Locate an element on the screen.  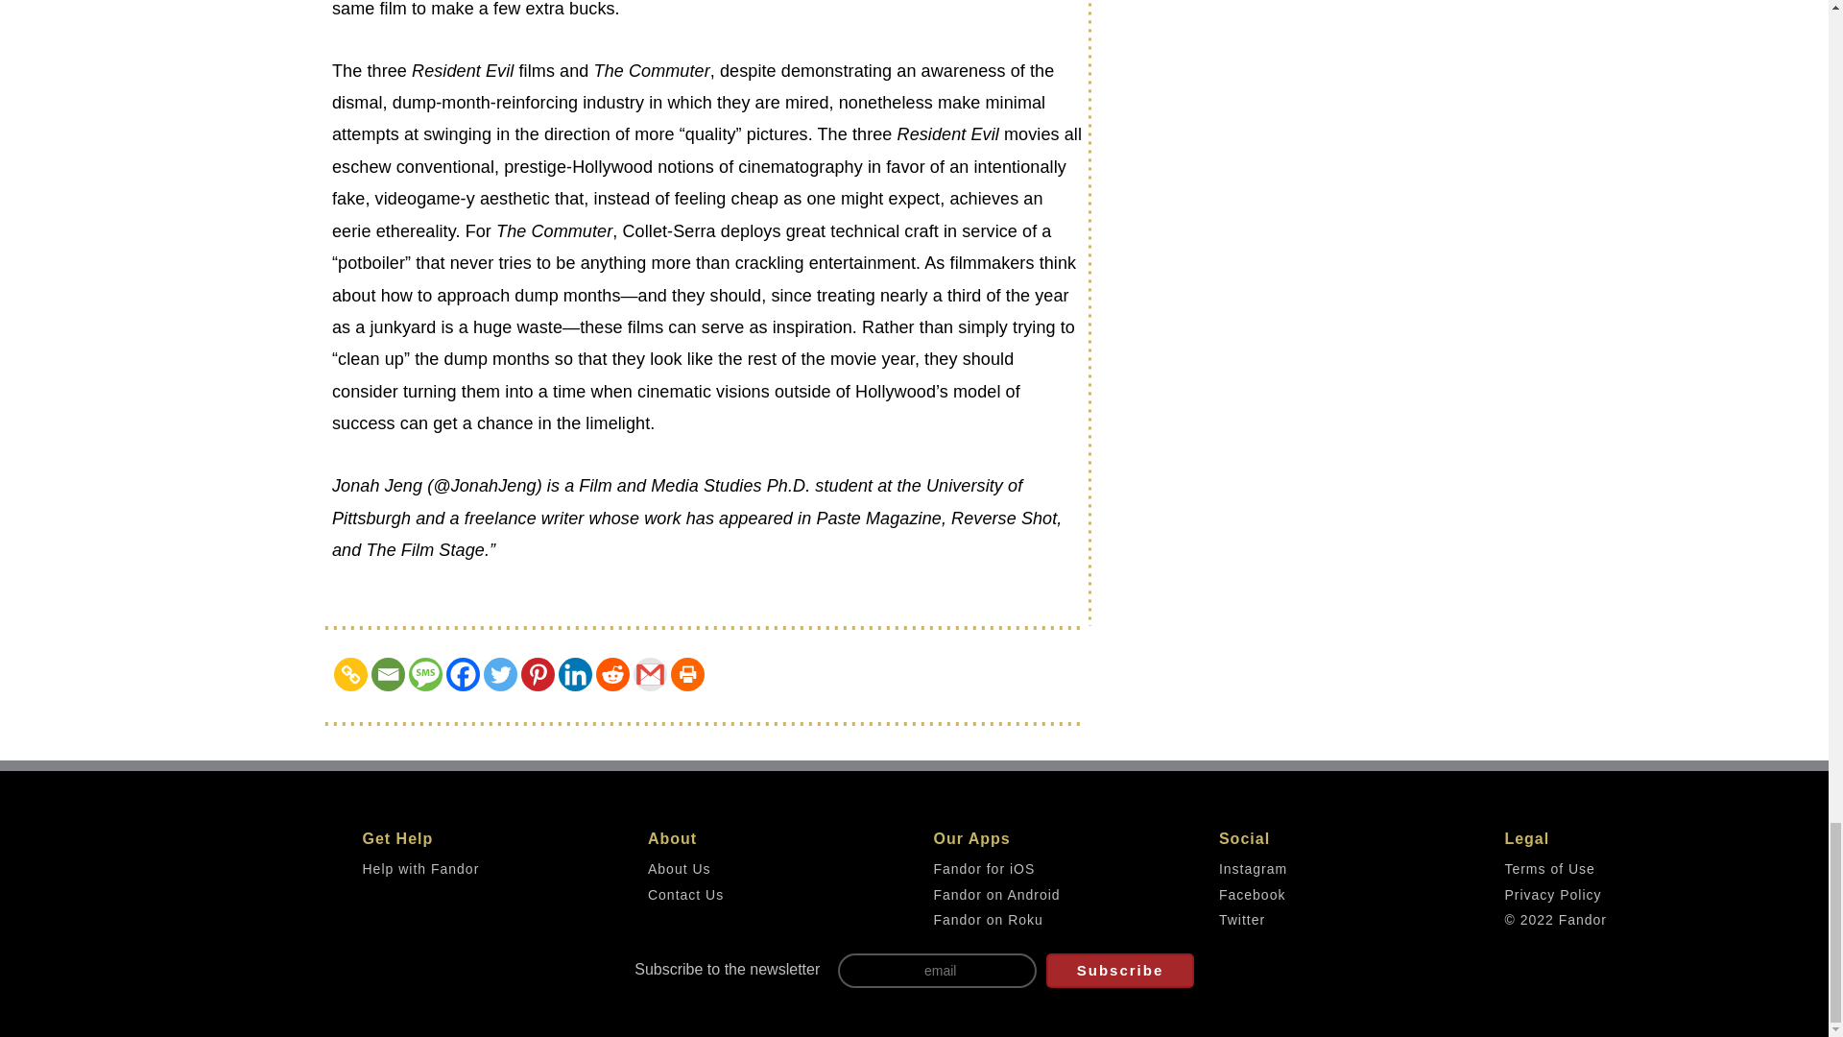
SMS is located at coordinates (425, 674).